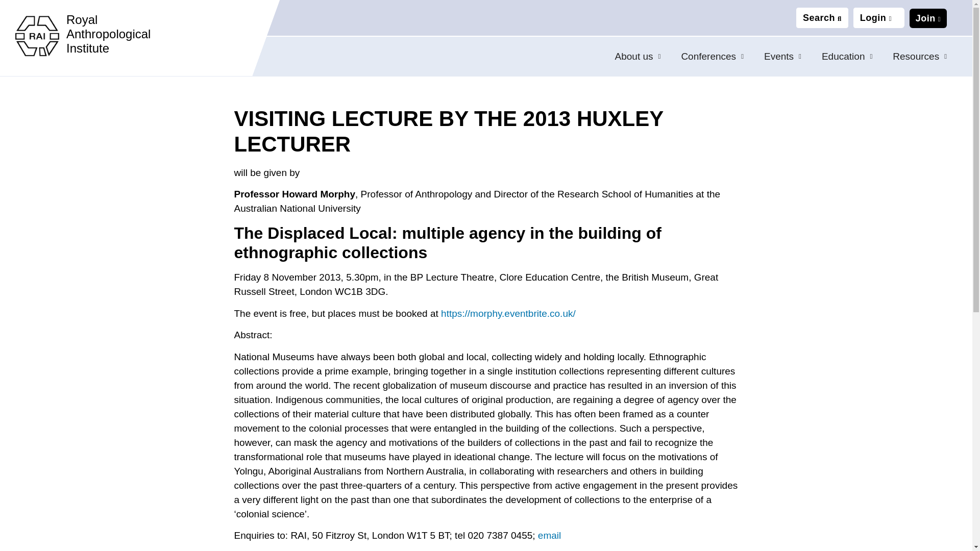  What do you see at coordinates (847, 57) in the screenshot?
I see `Education` at bounding box center [847, 57].